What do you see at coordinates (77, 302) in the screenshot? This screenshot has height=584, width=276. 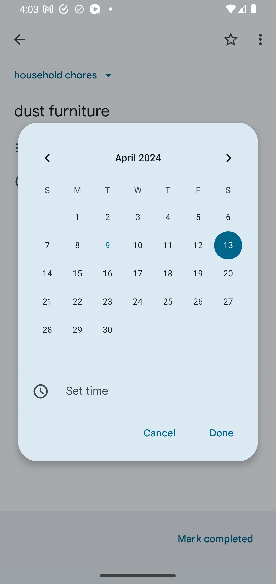 I see `22 22 April 2024` at bounding box center [77, 302].